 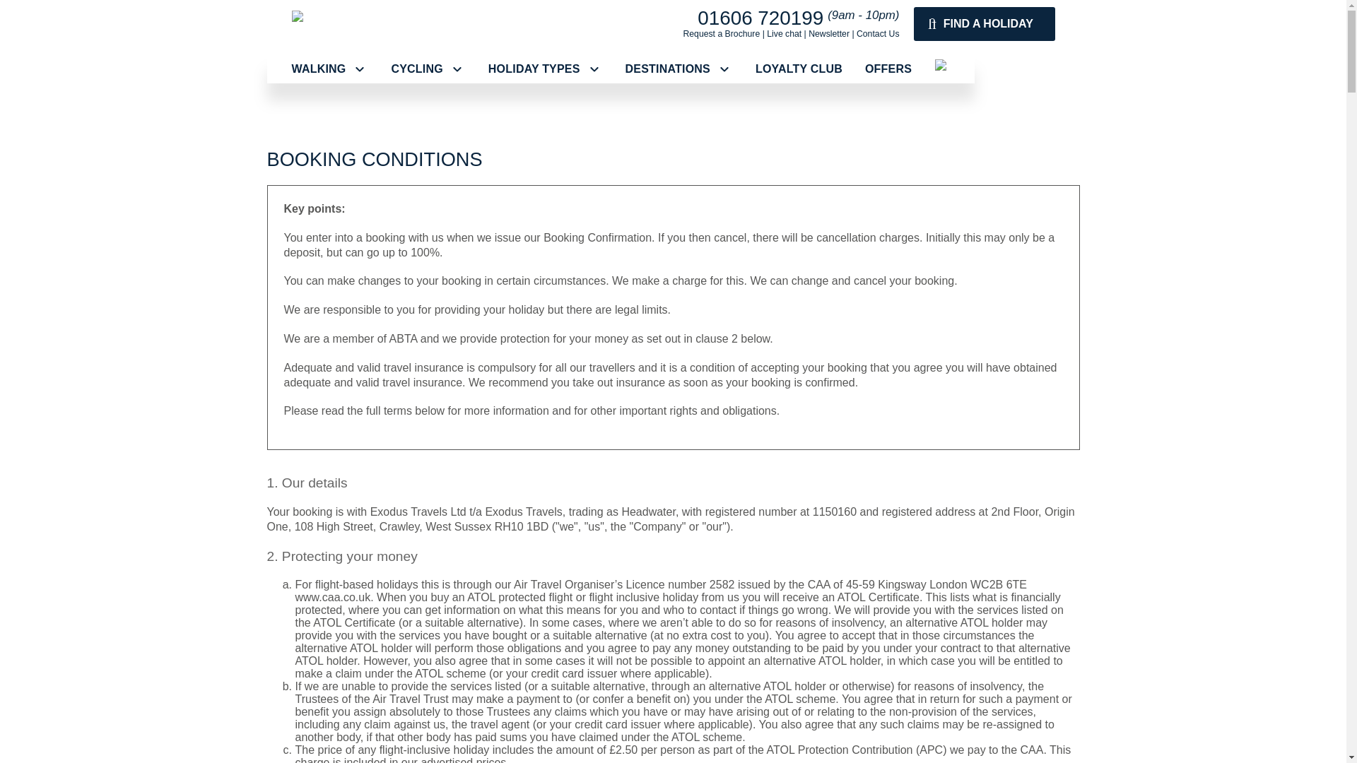 What do you see at coordinates (828, 34) in the screenshot?
I see `Newsletter` at bounding box center [828, 34].